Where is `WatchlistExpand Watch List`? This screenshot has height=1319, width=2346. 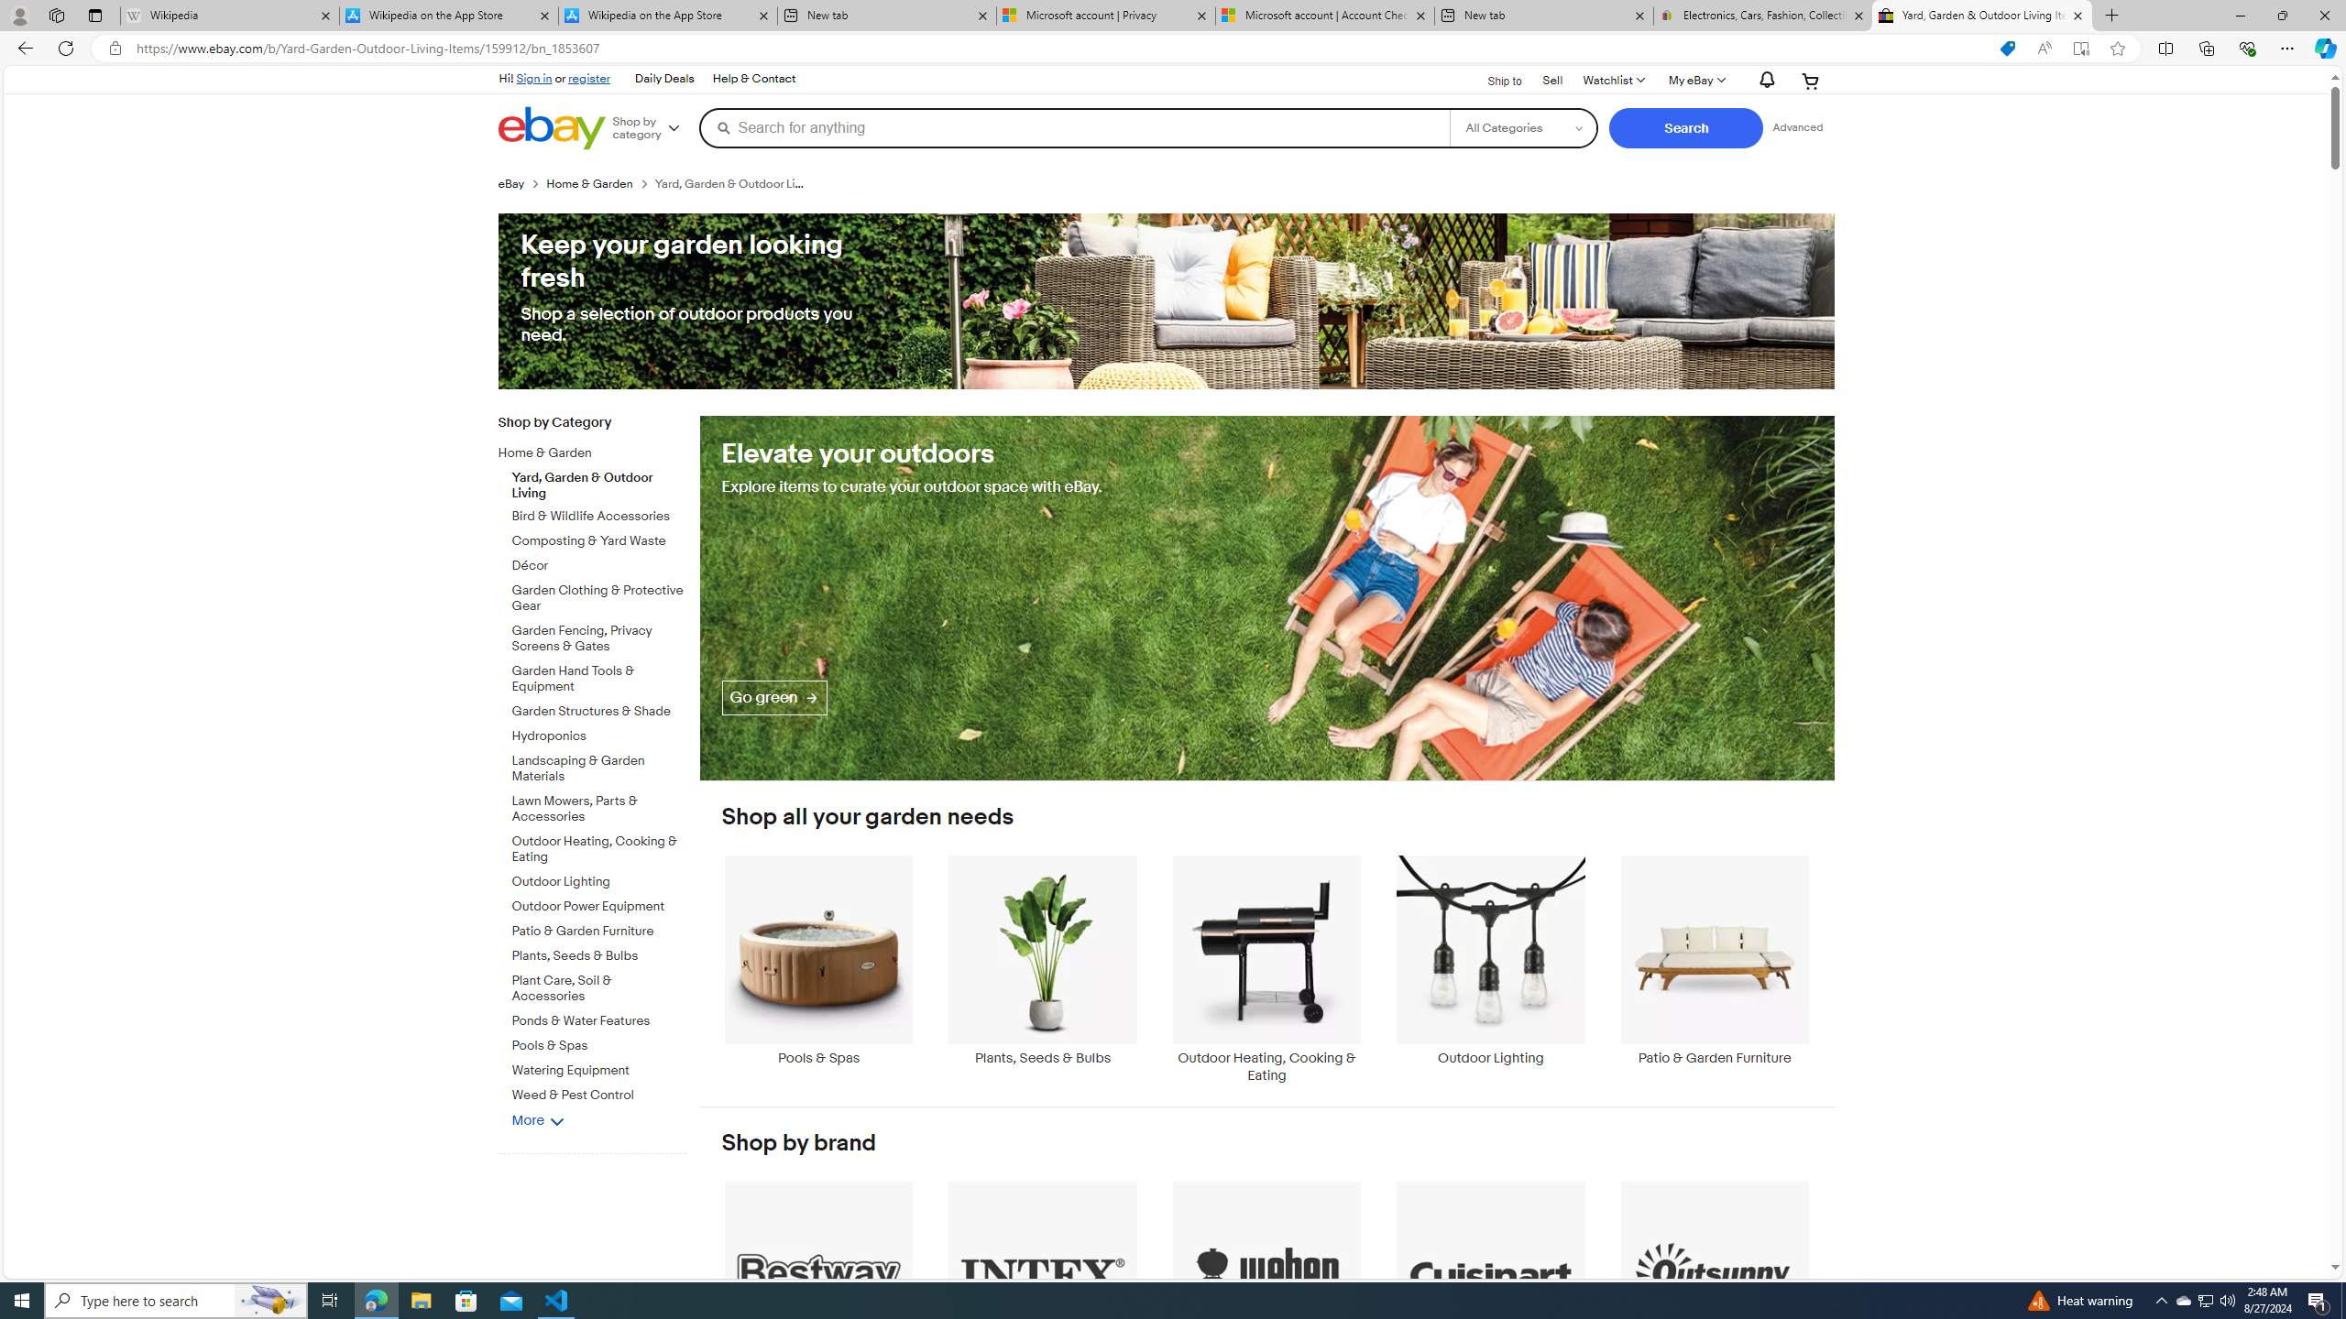
WatchlistExpand Watch List is located at coordinates (1613, 81).